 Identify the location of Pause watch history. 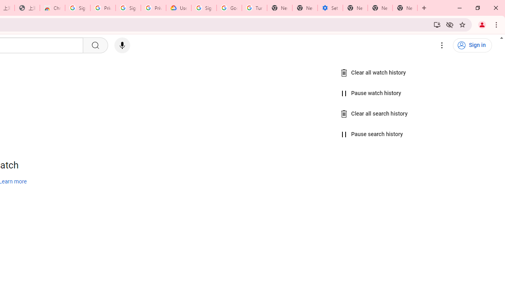
(371, 93).